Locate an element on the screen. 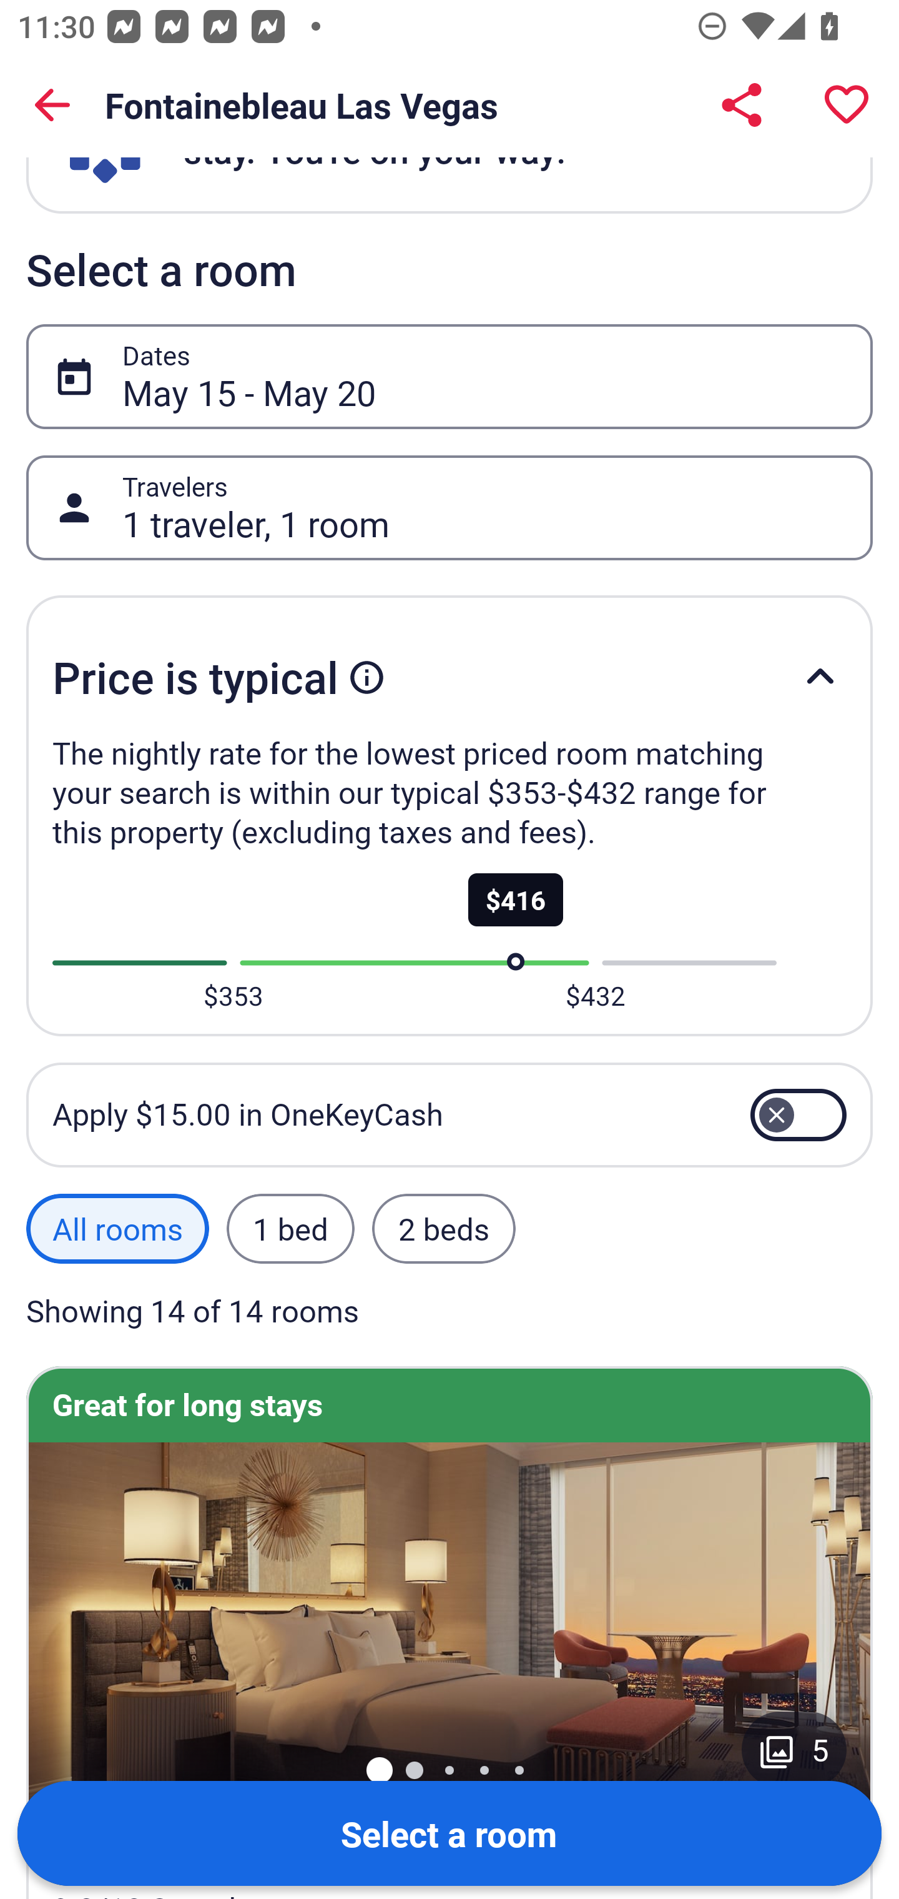 This screenshot has height=1899, width=899. 1 traveler, 1 room is located at coordinates (484, 507).